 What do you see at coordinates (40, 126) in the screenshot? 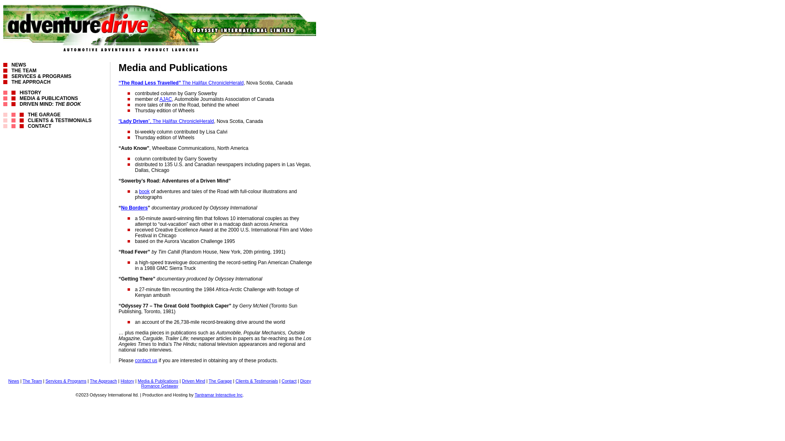
I see `CONTACT` at bounding box center [40, 126].